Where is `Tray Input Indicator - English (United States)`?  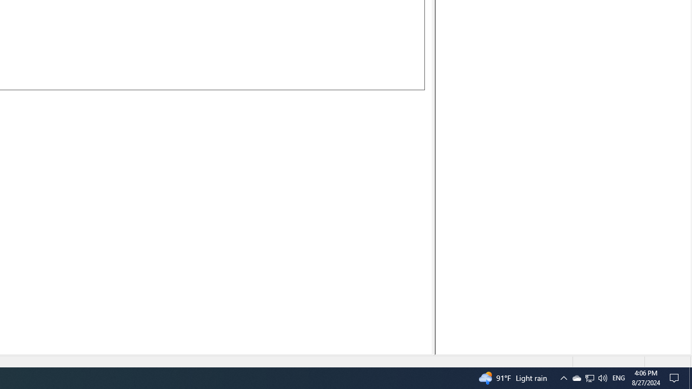 Tray Input Indicator - English (United States) is located at coordinates (618, 378).